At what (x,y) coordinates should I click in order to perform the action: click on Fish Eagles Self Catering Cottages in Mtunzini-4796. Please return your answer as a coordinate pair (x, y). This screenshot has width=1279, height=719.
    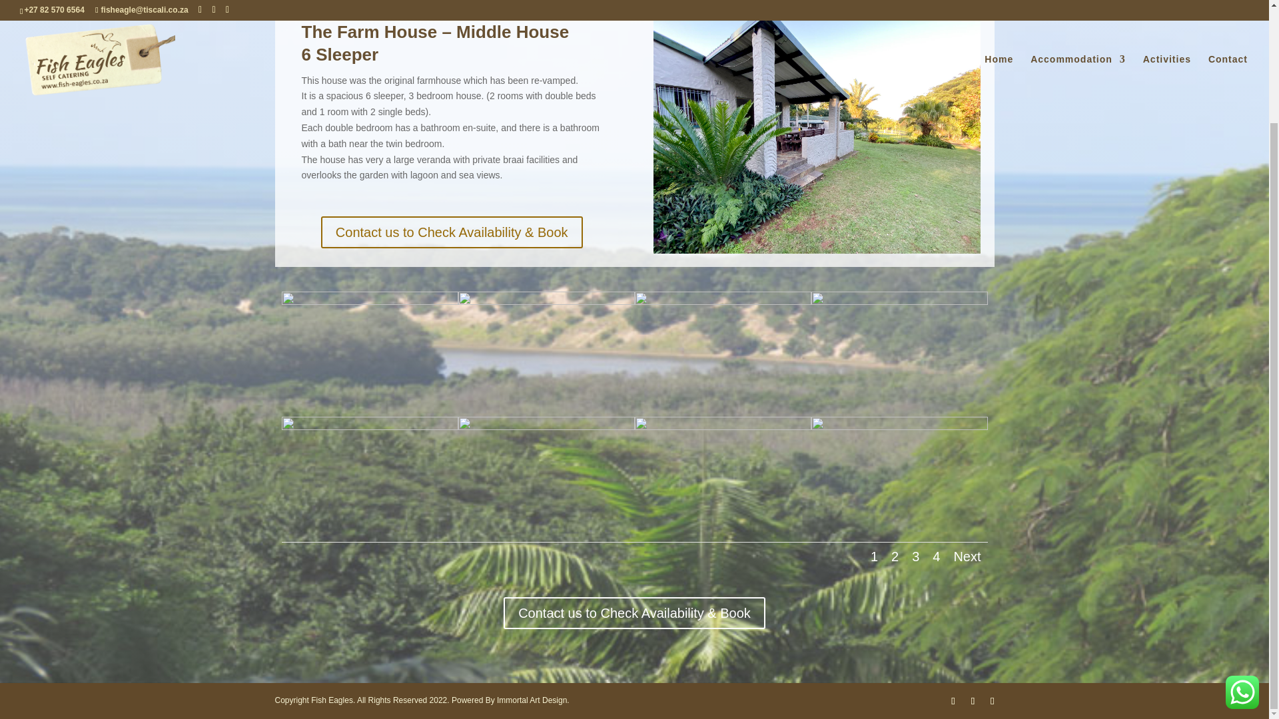
    Looking at the image, I should click on (369, 426).